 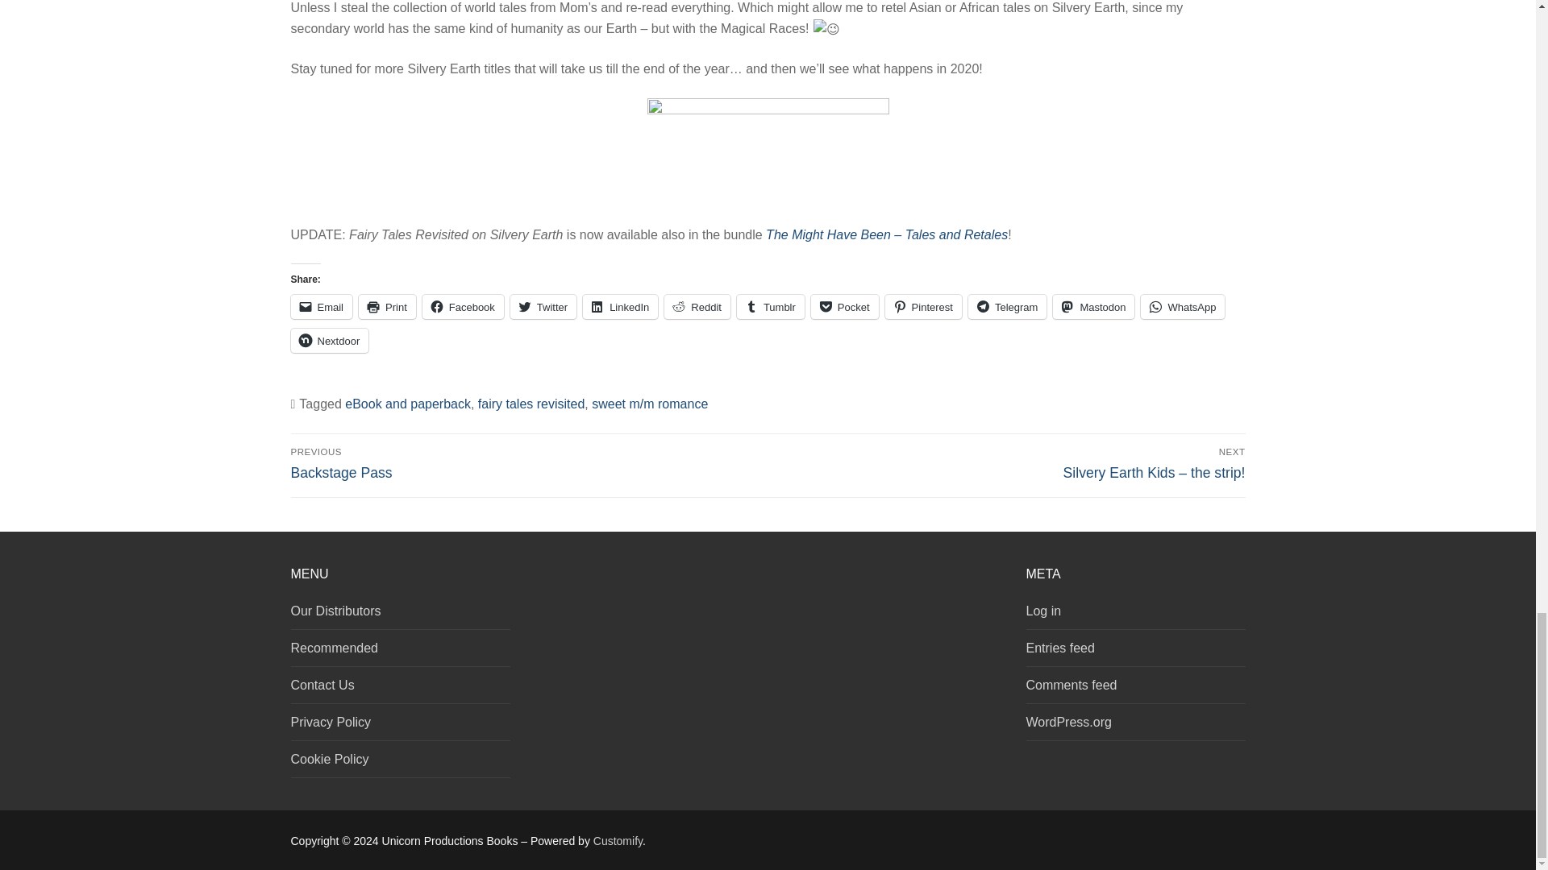 I want to click on Print, so click(x=387, y=307).